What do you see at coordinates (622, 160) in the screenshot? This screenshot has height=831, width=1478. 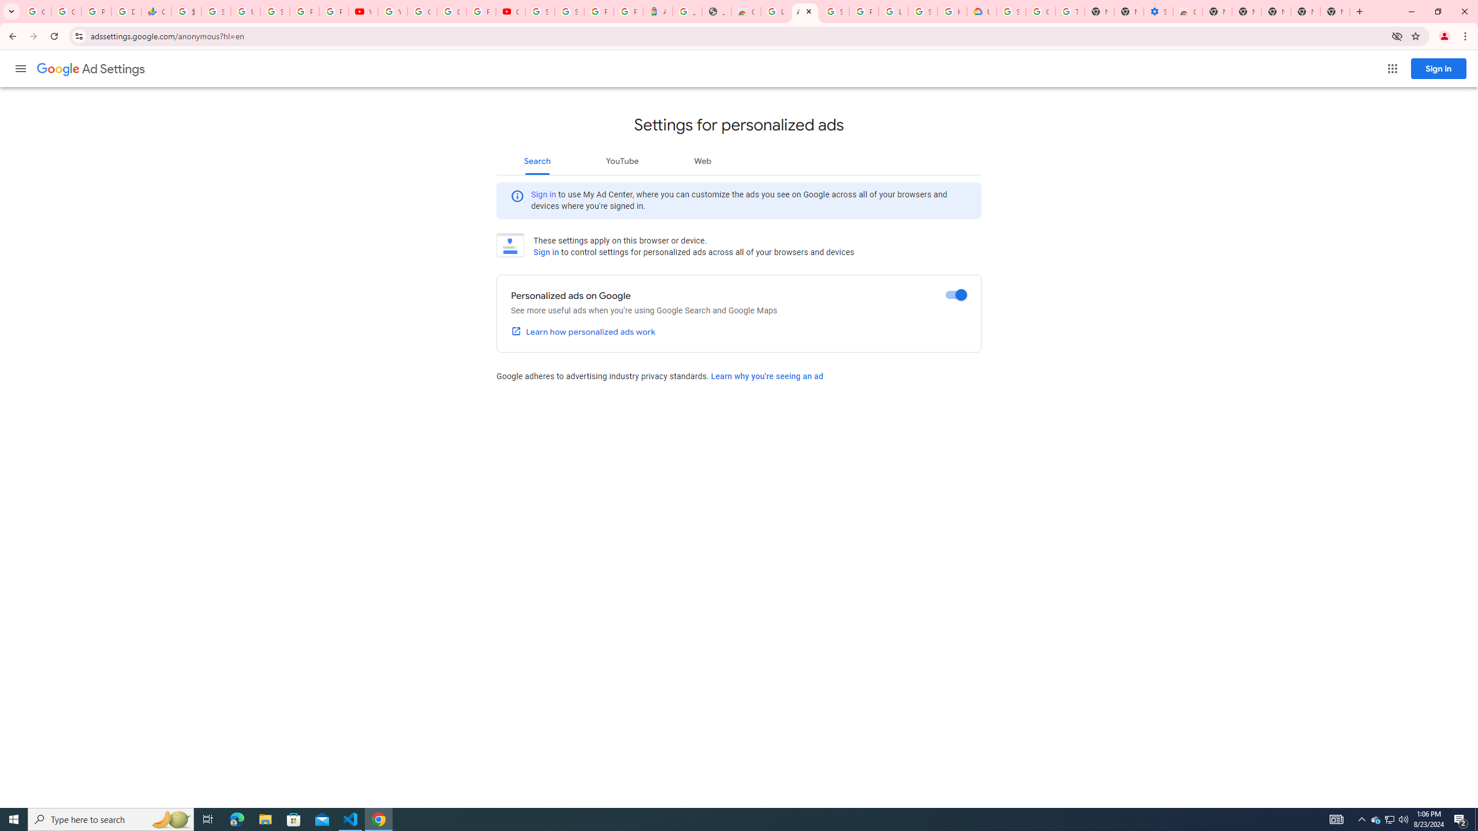 I see `YouTube` at bounding box center [622, 160].